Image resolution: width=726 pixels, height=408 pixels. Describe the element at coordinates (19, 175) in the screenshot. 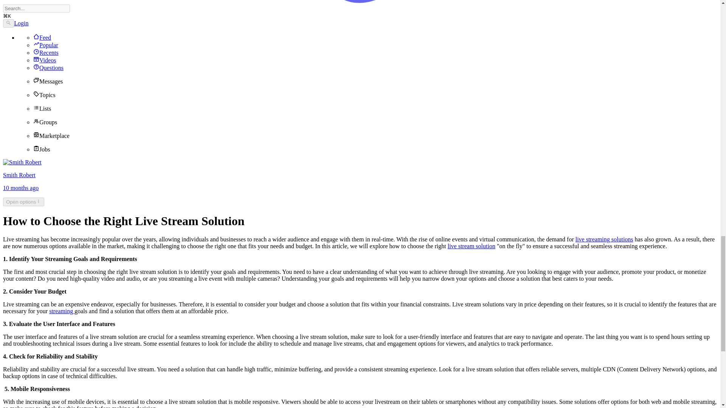

I see `Smith Robert` at that location.